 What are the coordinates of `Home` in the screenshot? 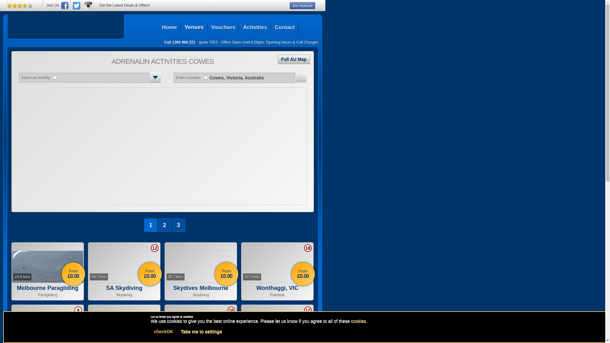 It's located at (170, 27).